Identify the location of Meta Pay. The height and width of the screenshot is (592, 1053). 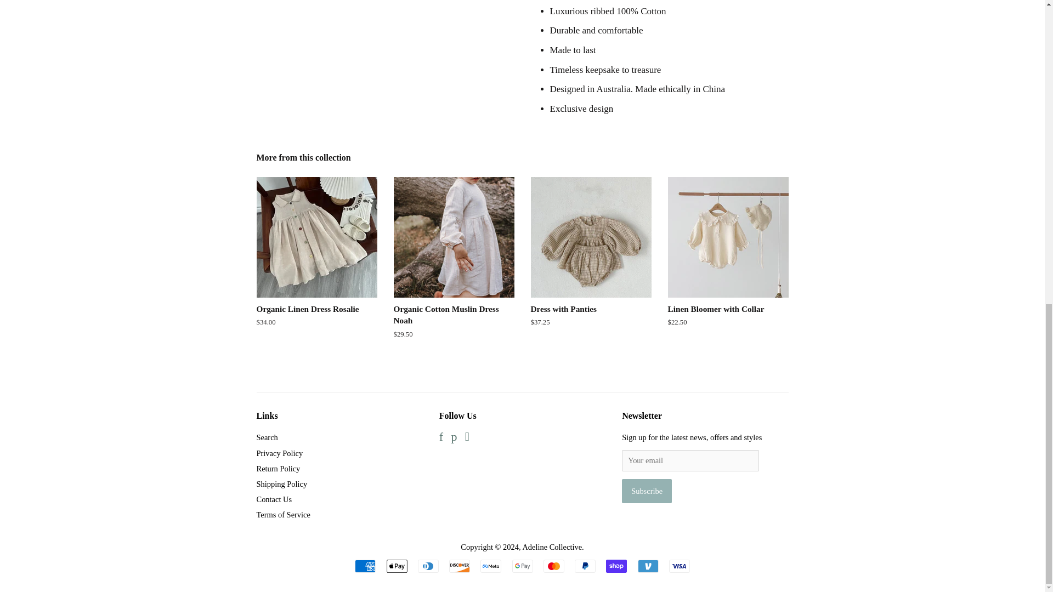
(490, 566).